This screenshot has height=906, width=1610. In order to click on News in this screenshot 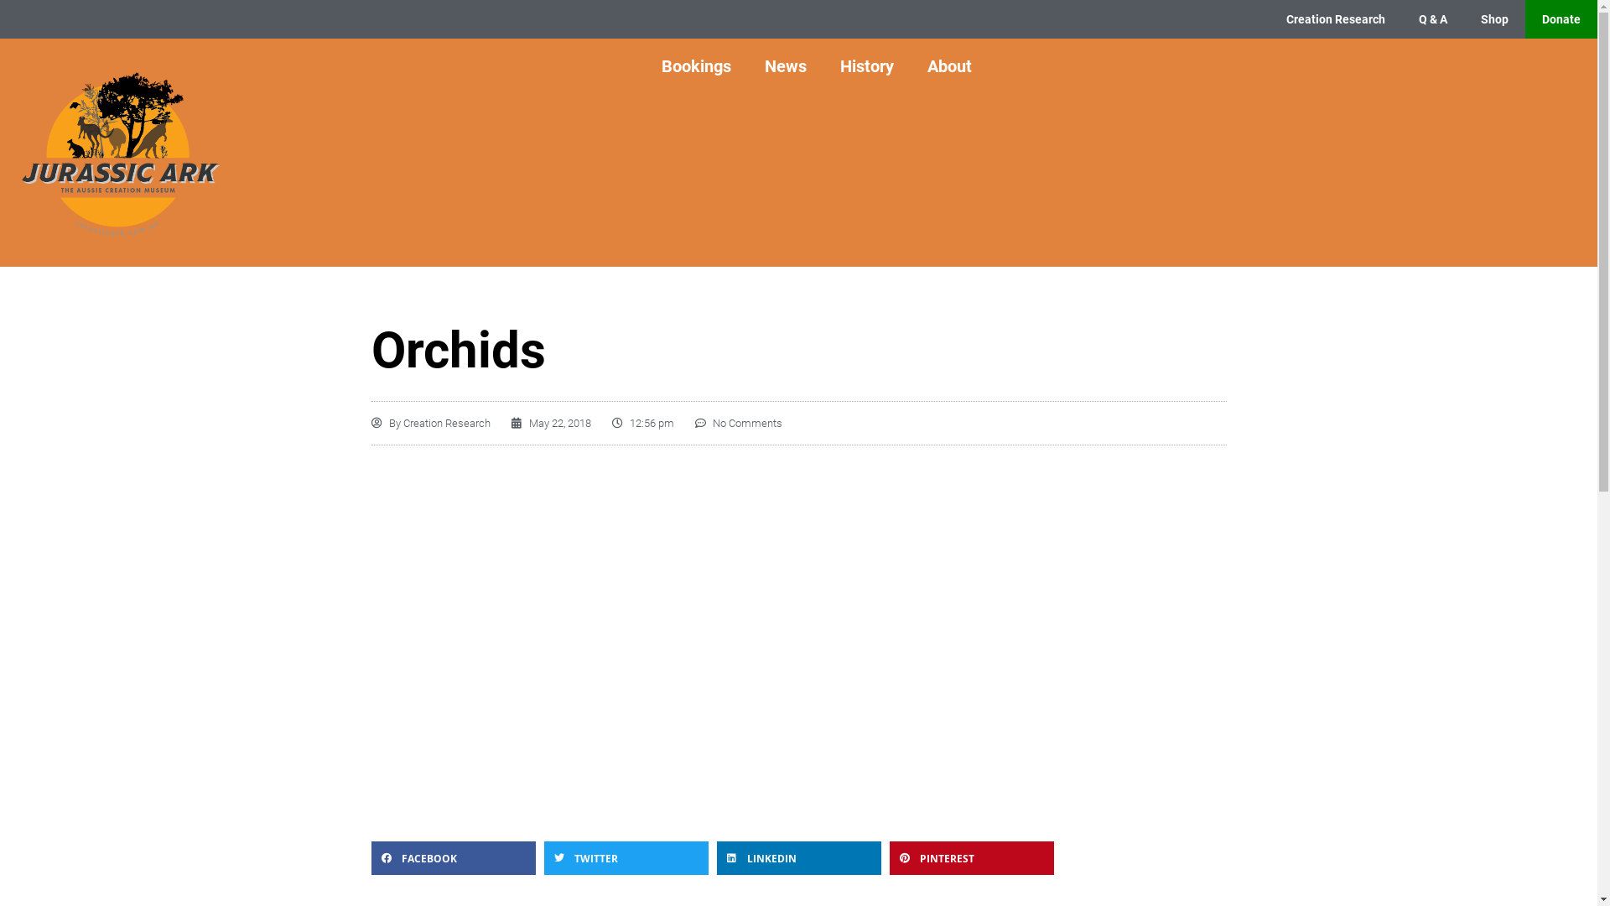, I will do `click(786, 66)`.